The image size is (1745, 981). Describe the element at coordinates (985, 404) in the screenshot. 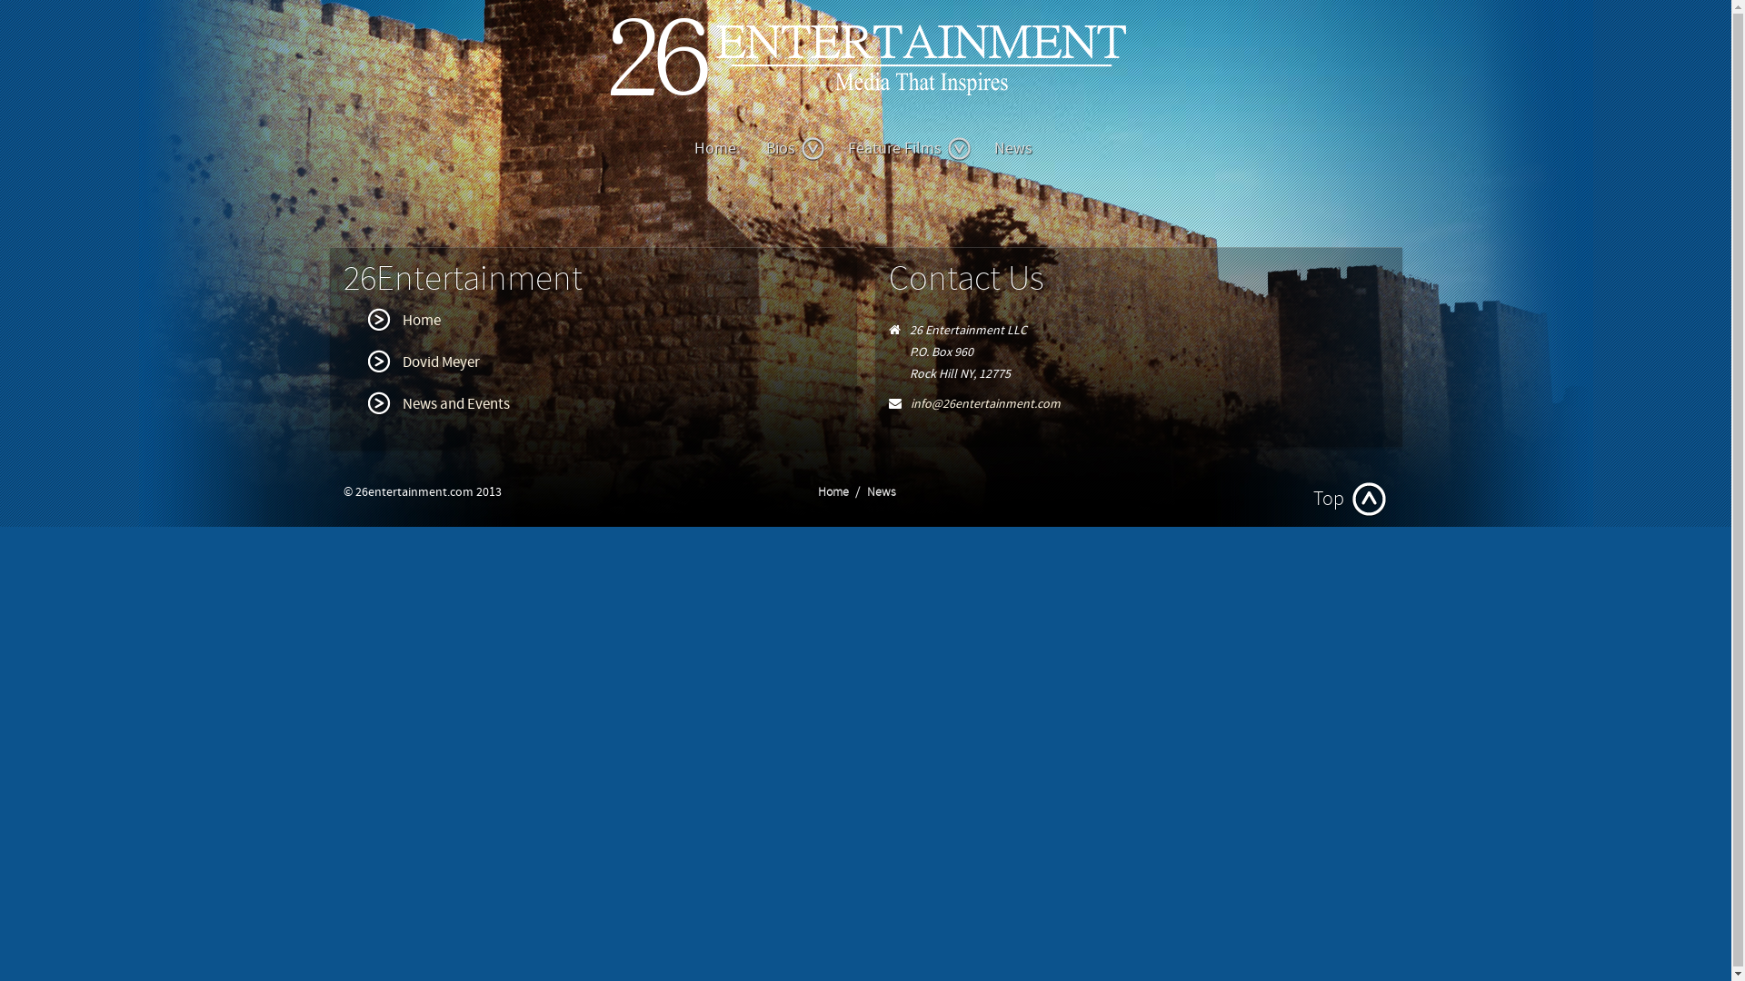

I see `info@26entertainment.com` at that location.